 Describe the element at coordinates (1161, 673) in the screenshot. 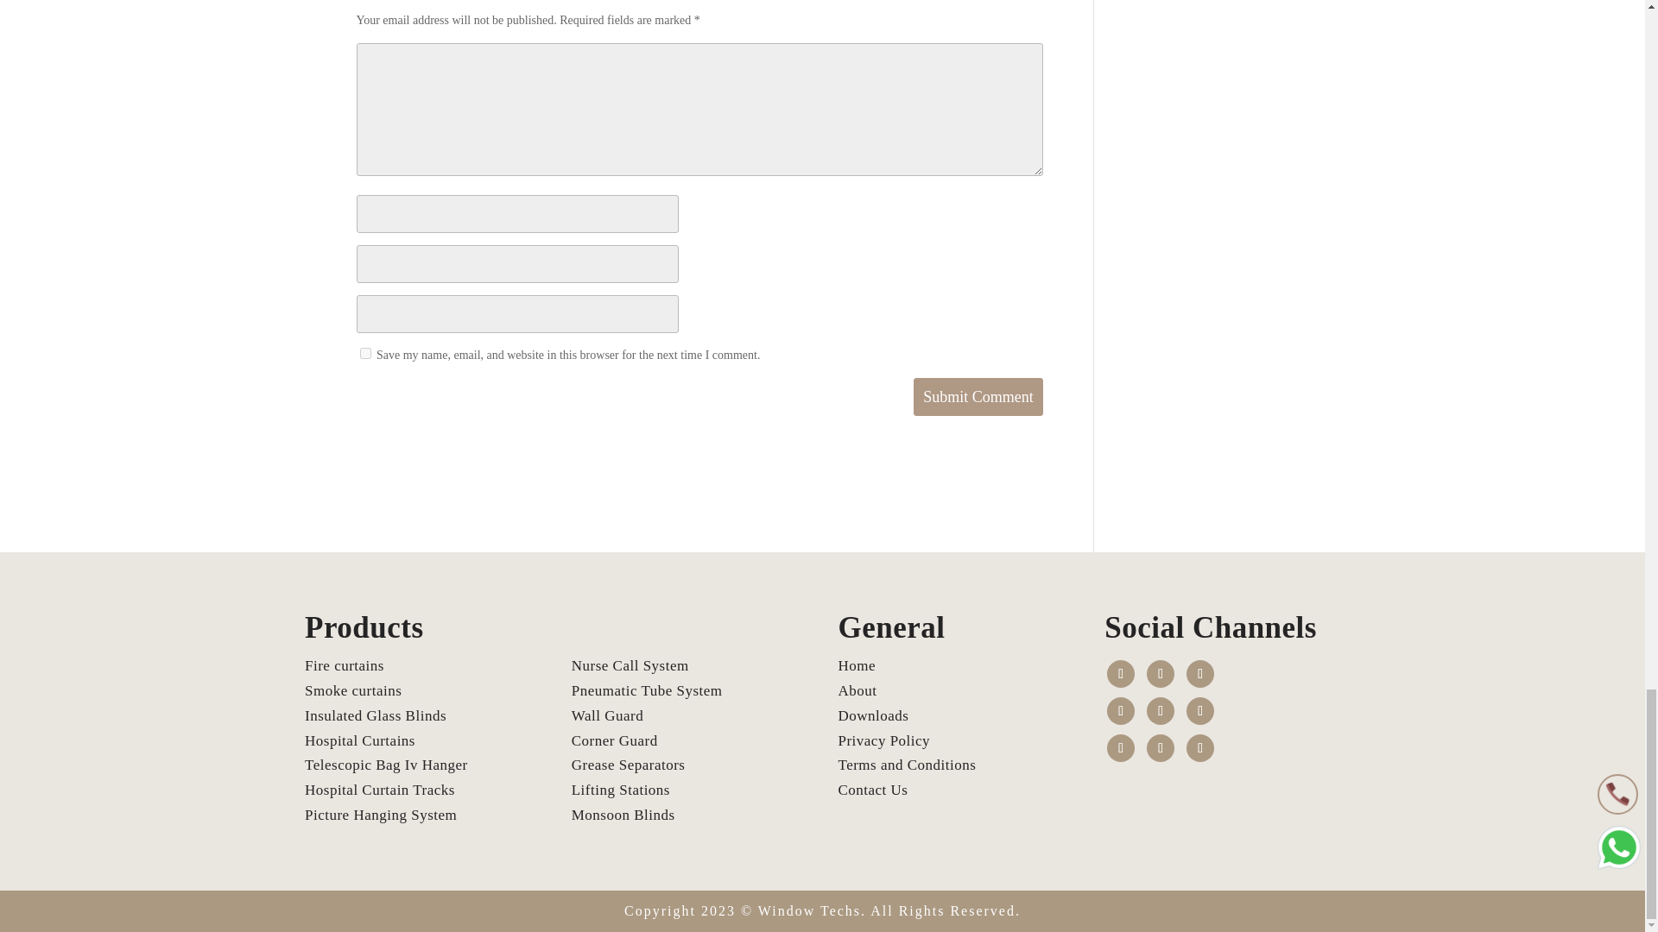

I see `Follow on Twitter` at that location.